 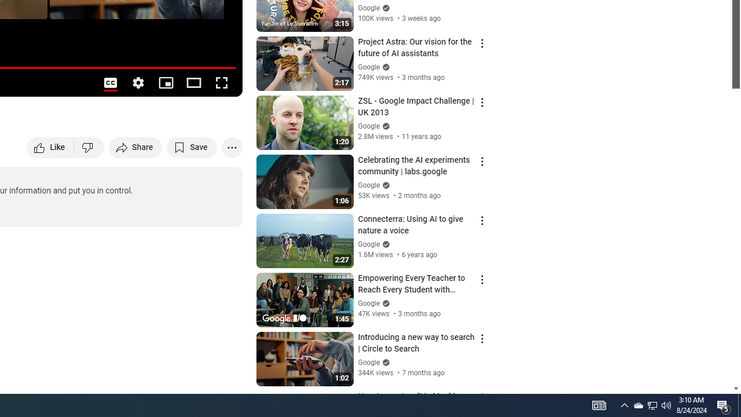 I want to click on Subtitles/closed captions unavailable, so click(x=110, y=82).